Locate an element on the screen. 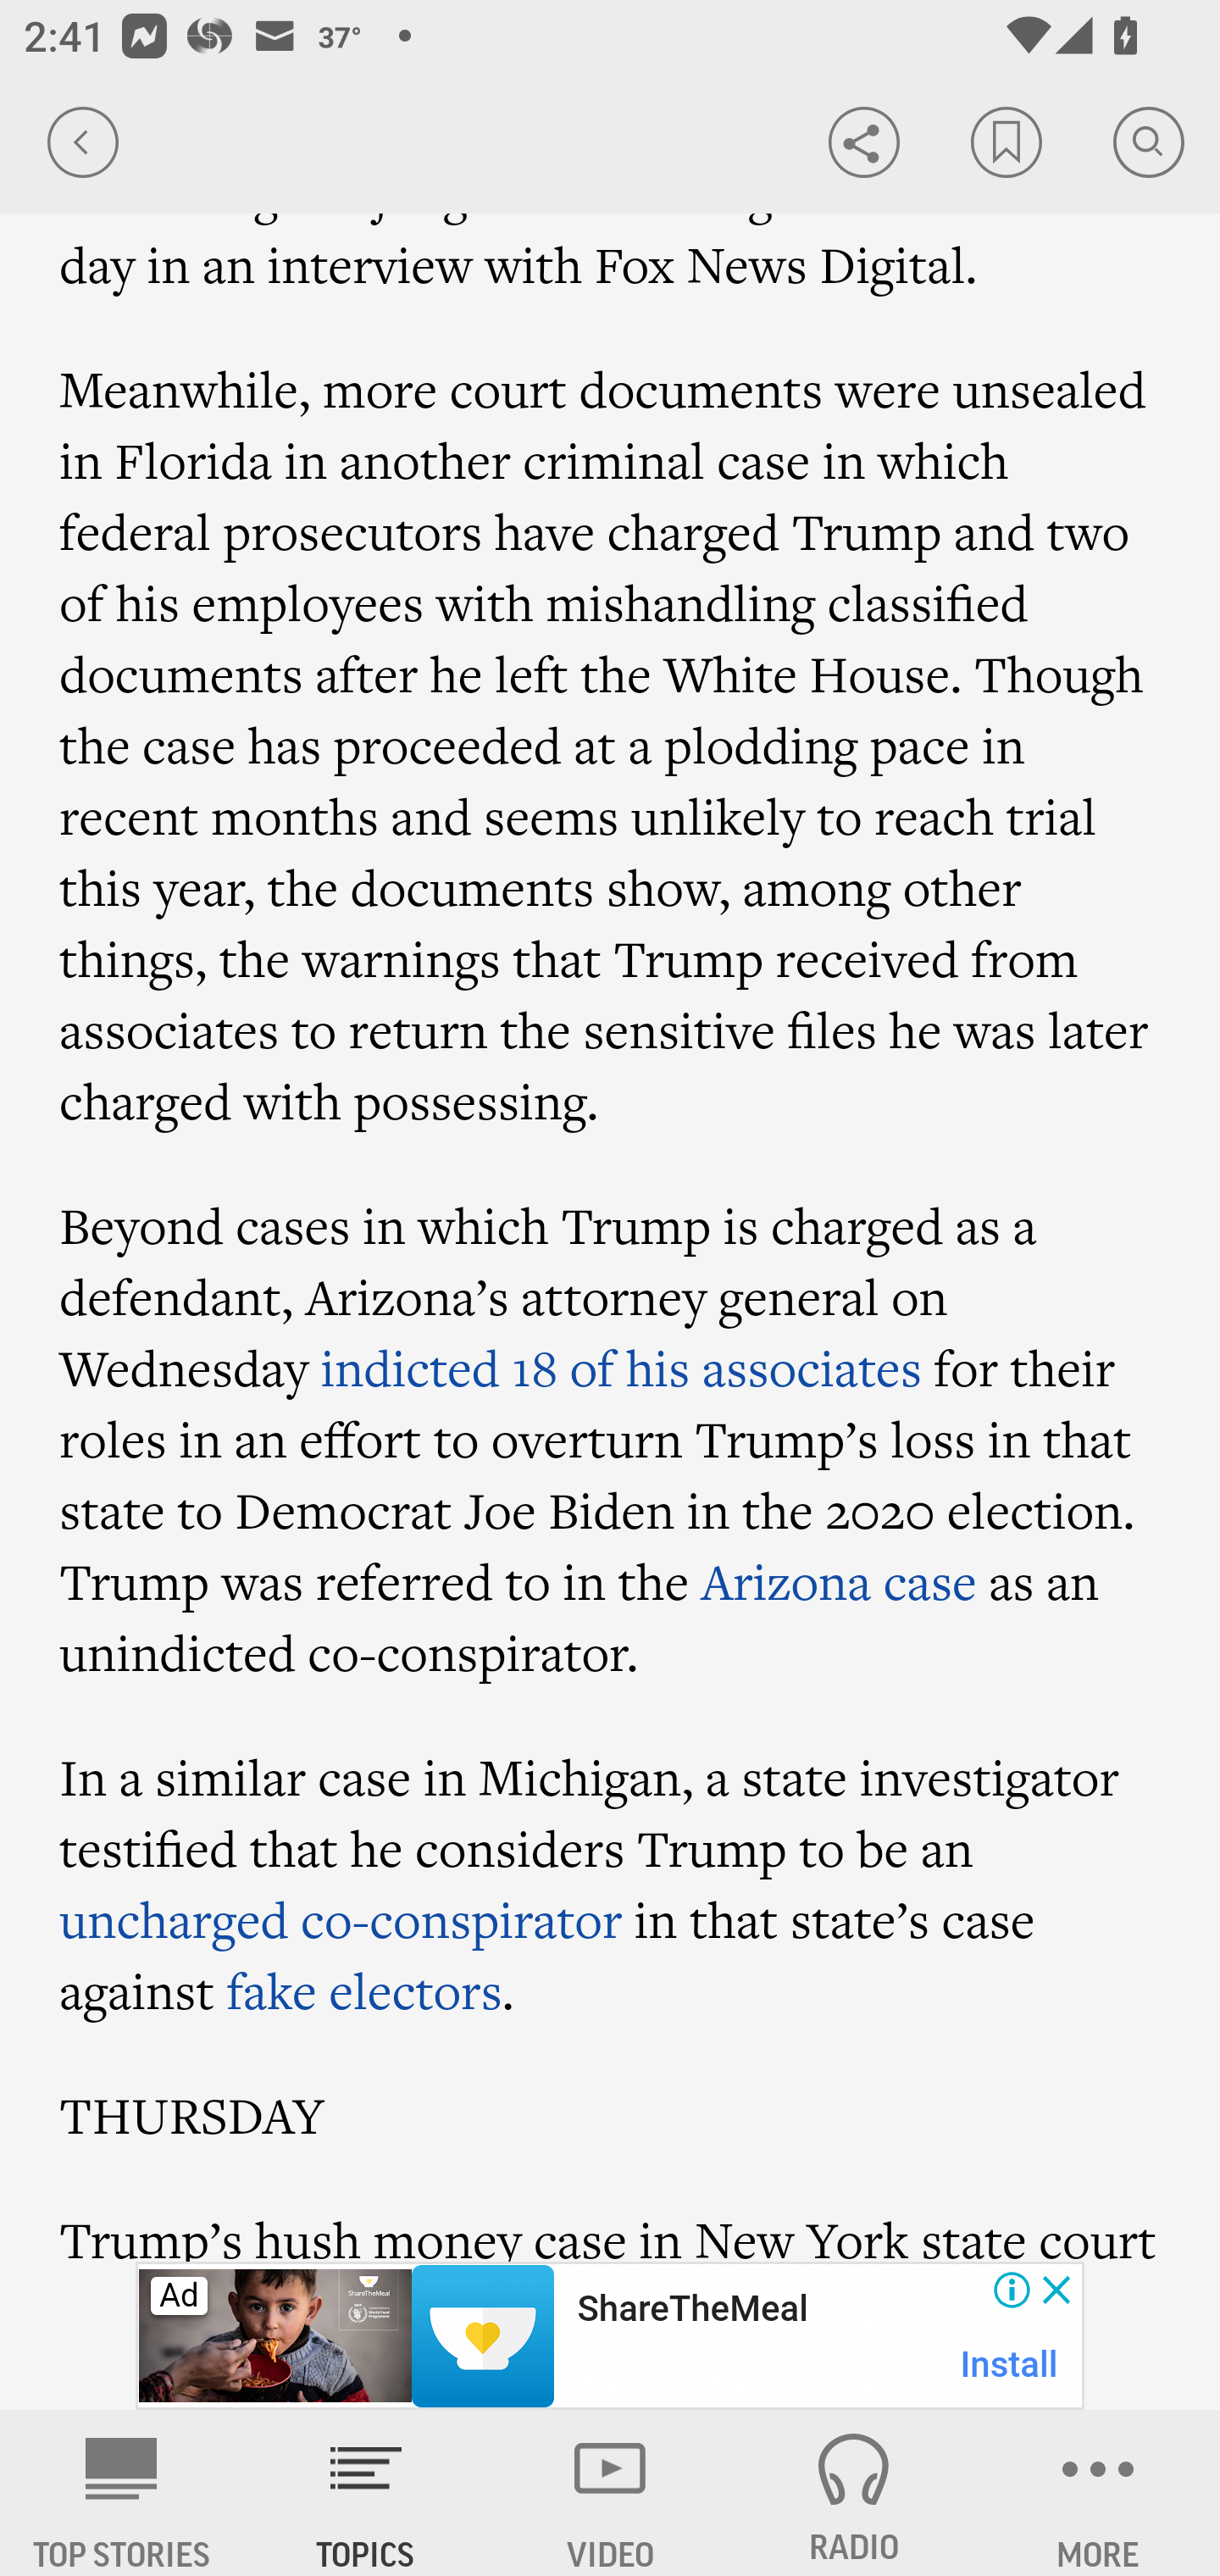  MORE is located at coordinates (1098, 2493).